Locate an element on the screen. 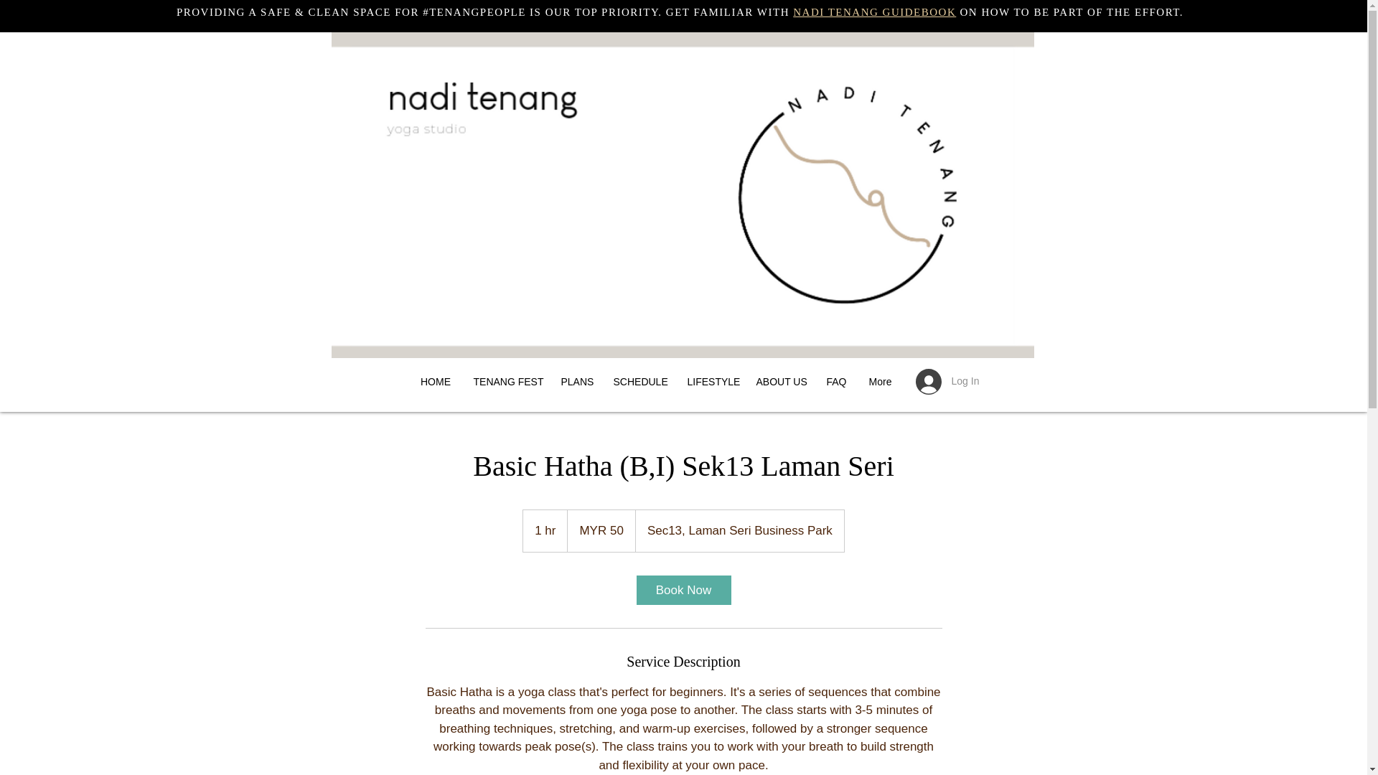 The image size is (1378, 775). PLANS is located at coordinates (576, 382).